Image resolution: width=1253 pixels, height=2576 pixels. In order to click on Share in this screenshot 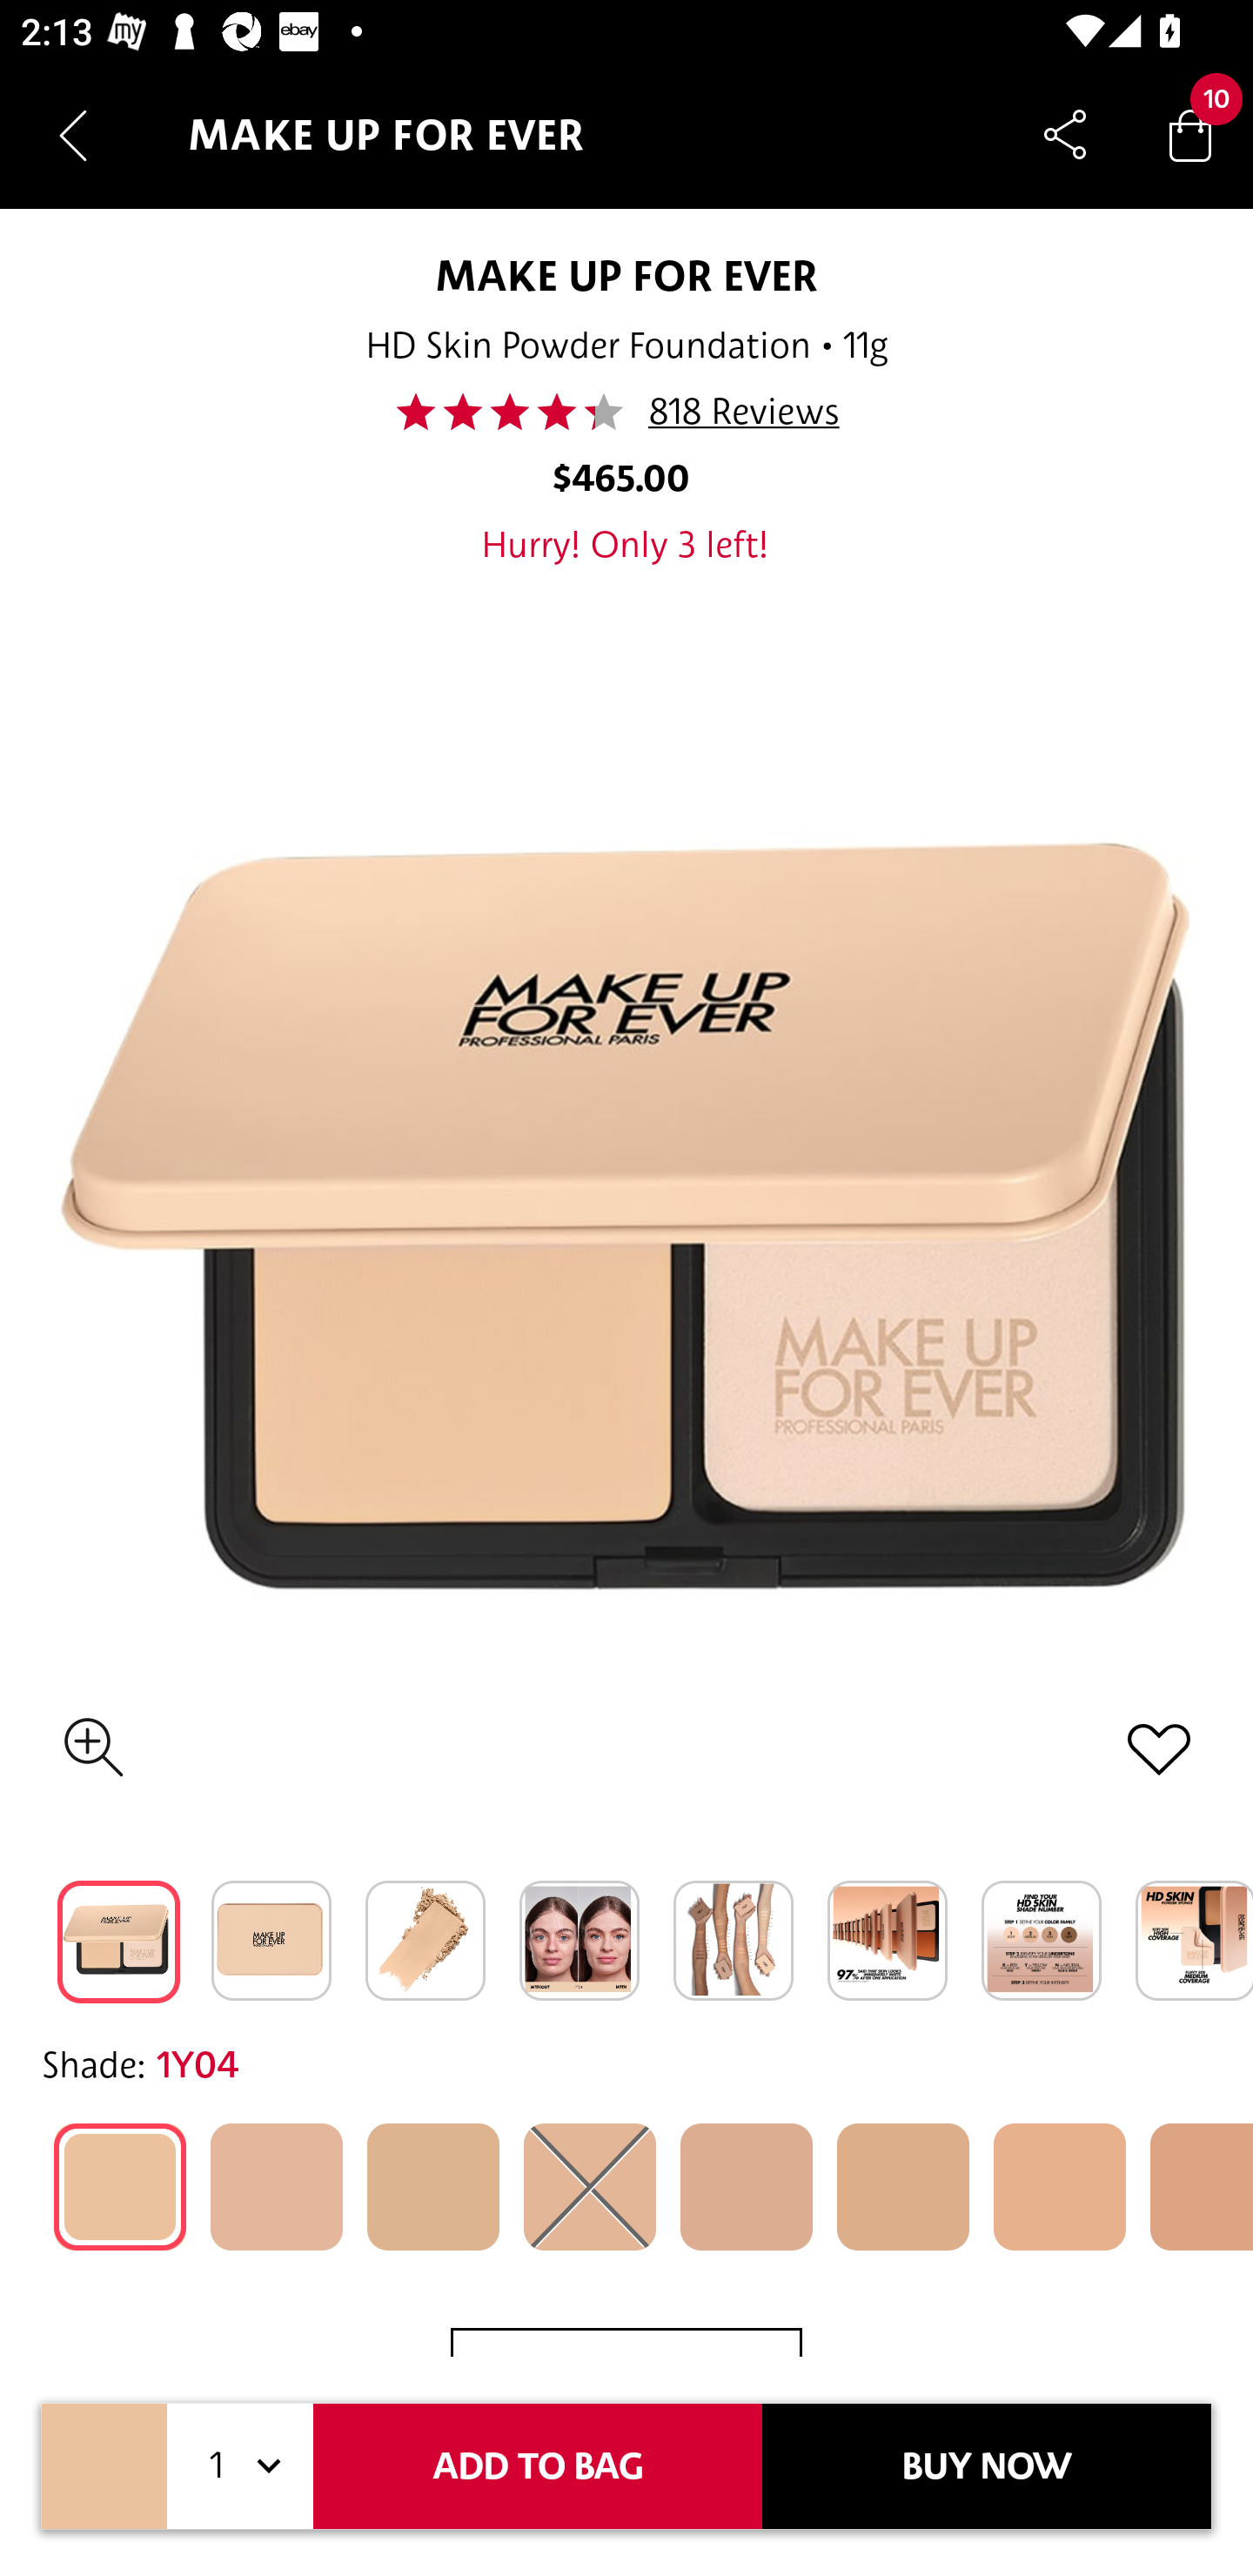, I will do `click(1065, 134)`.